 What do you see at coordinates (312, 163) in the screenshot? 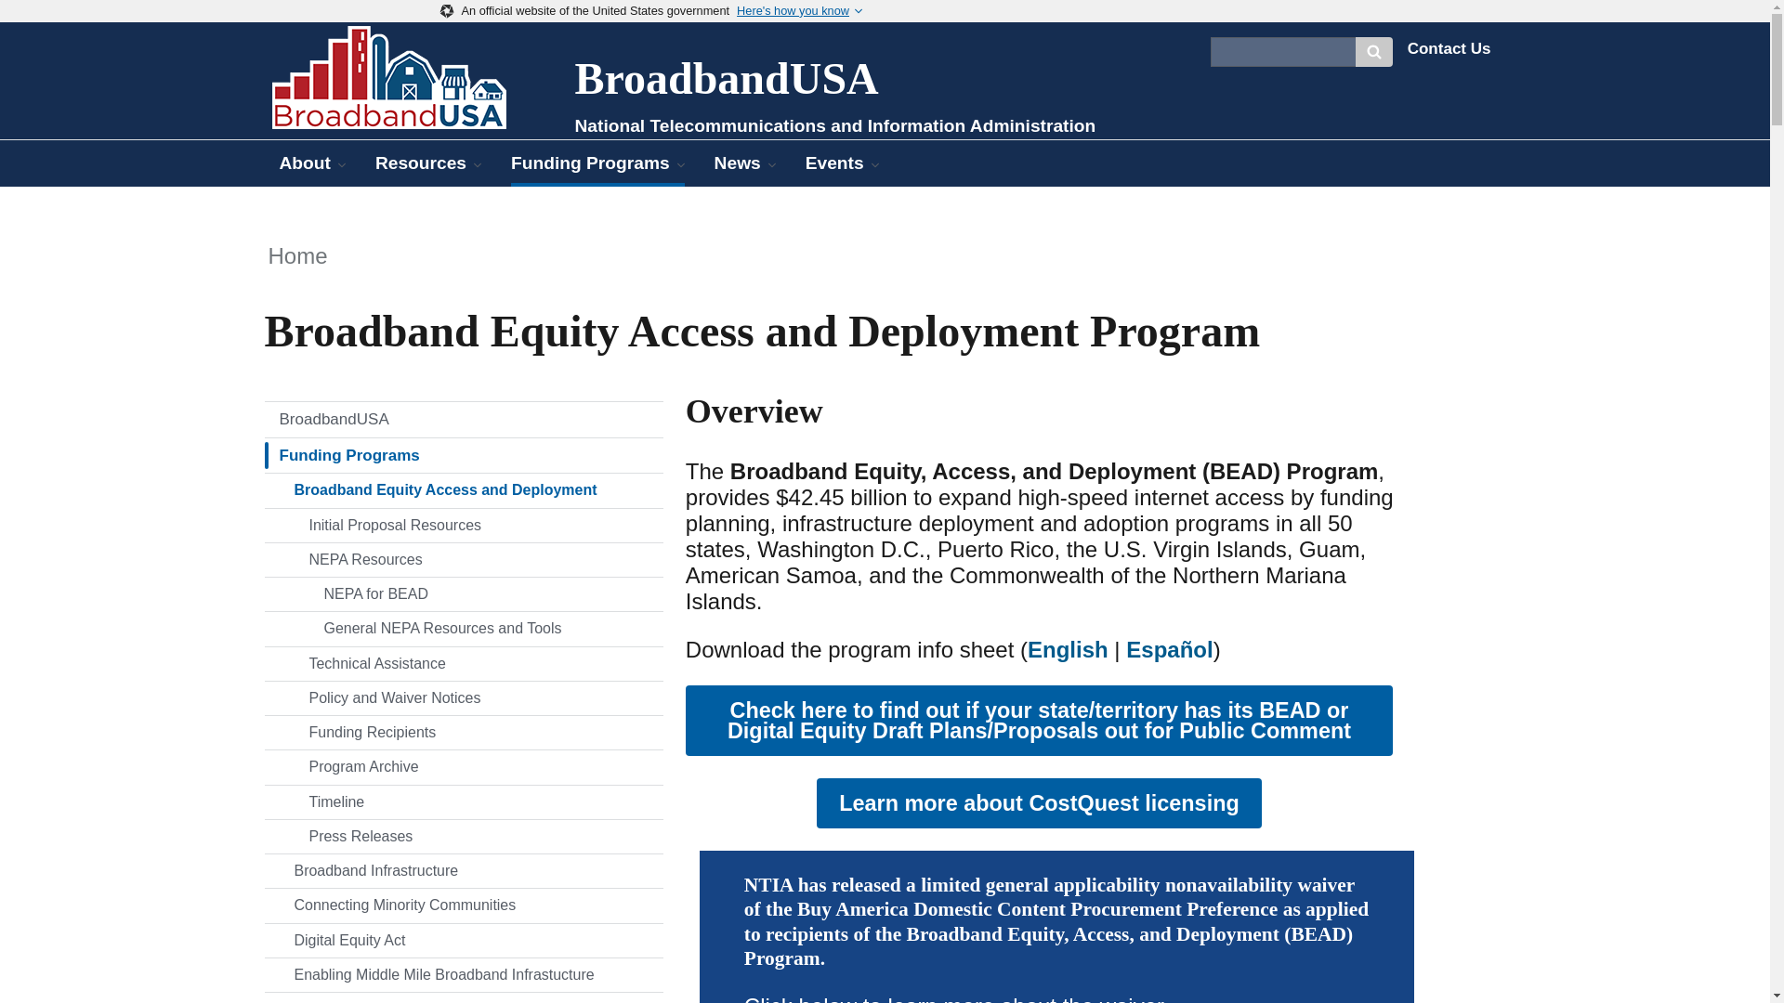
I see `About` at bounding box center [312, 163].